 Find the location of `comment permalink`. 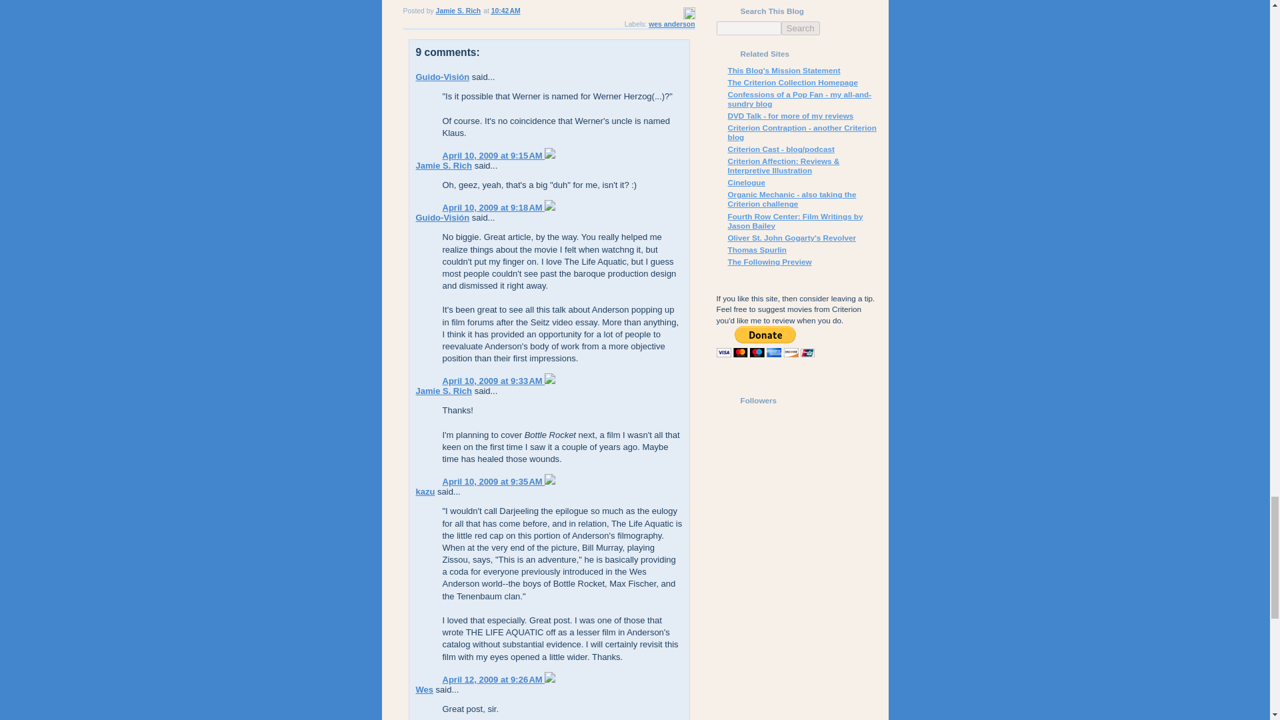

comment permalink is located at coordinates (493, 481).